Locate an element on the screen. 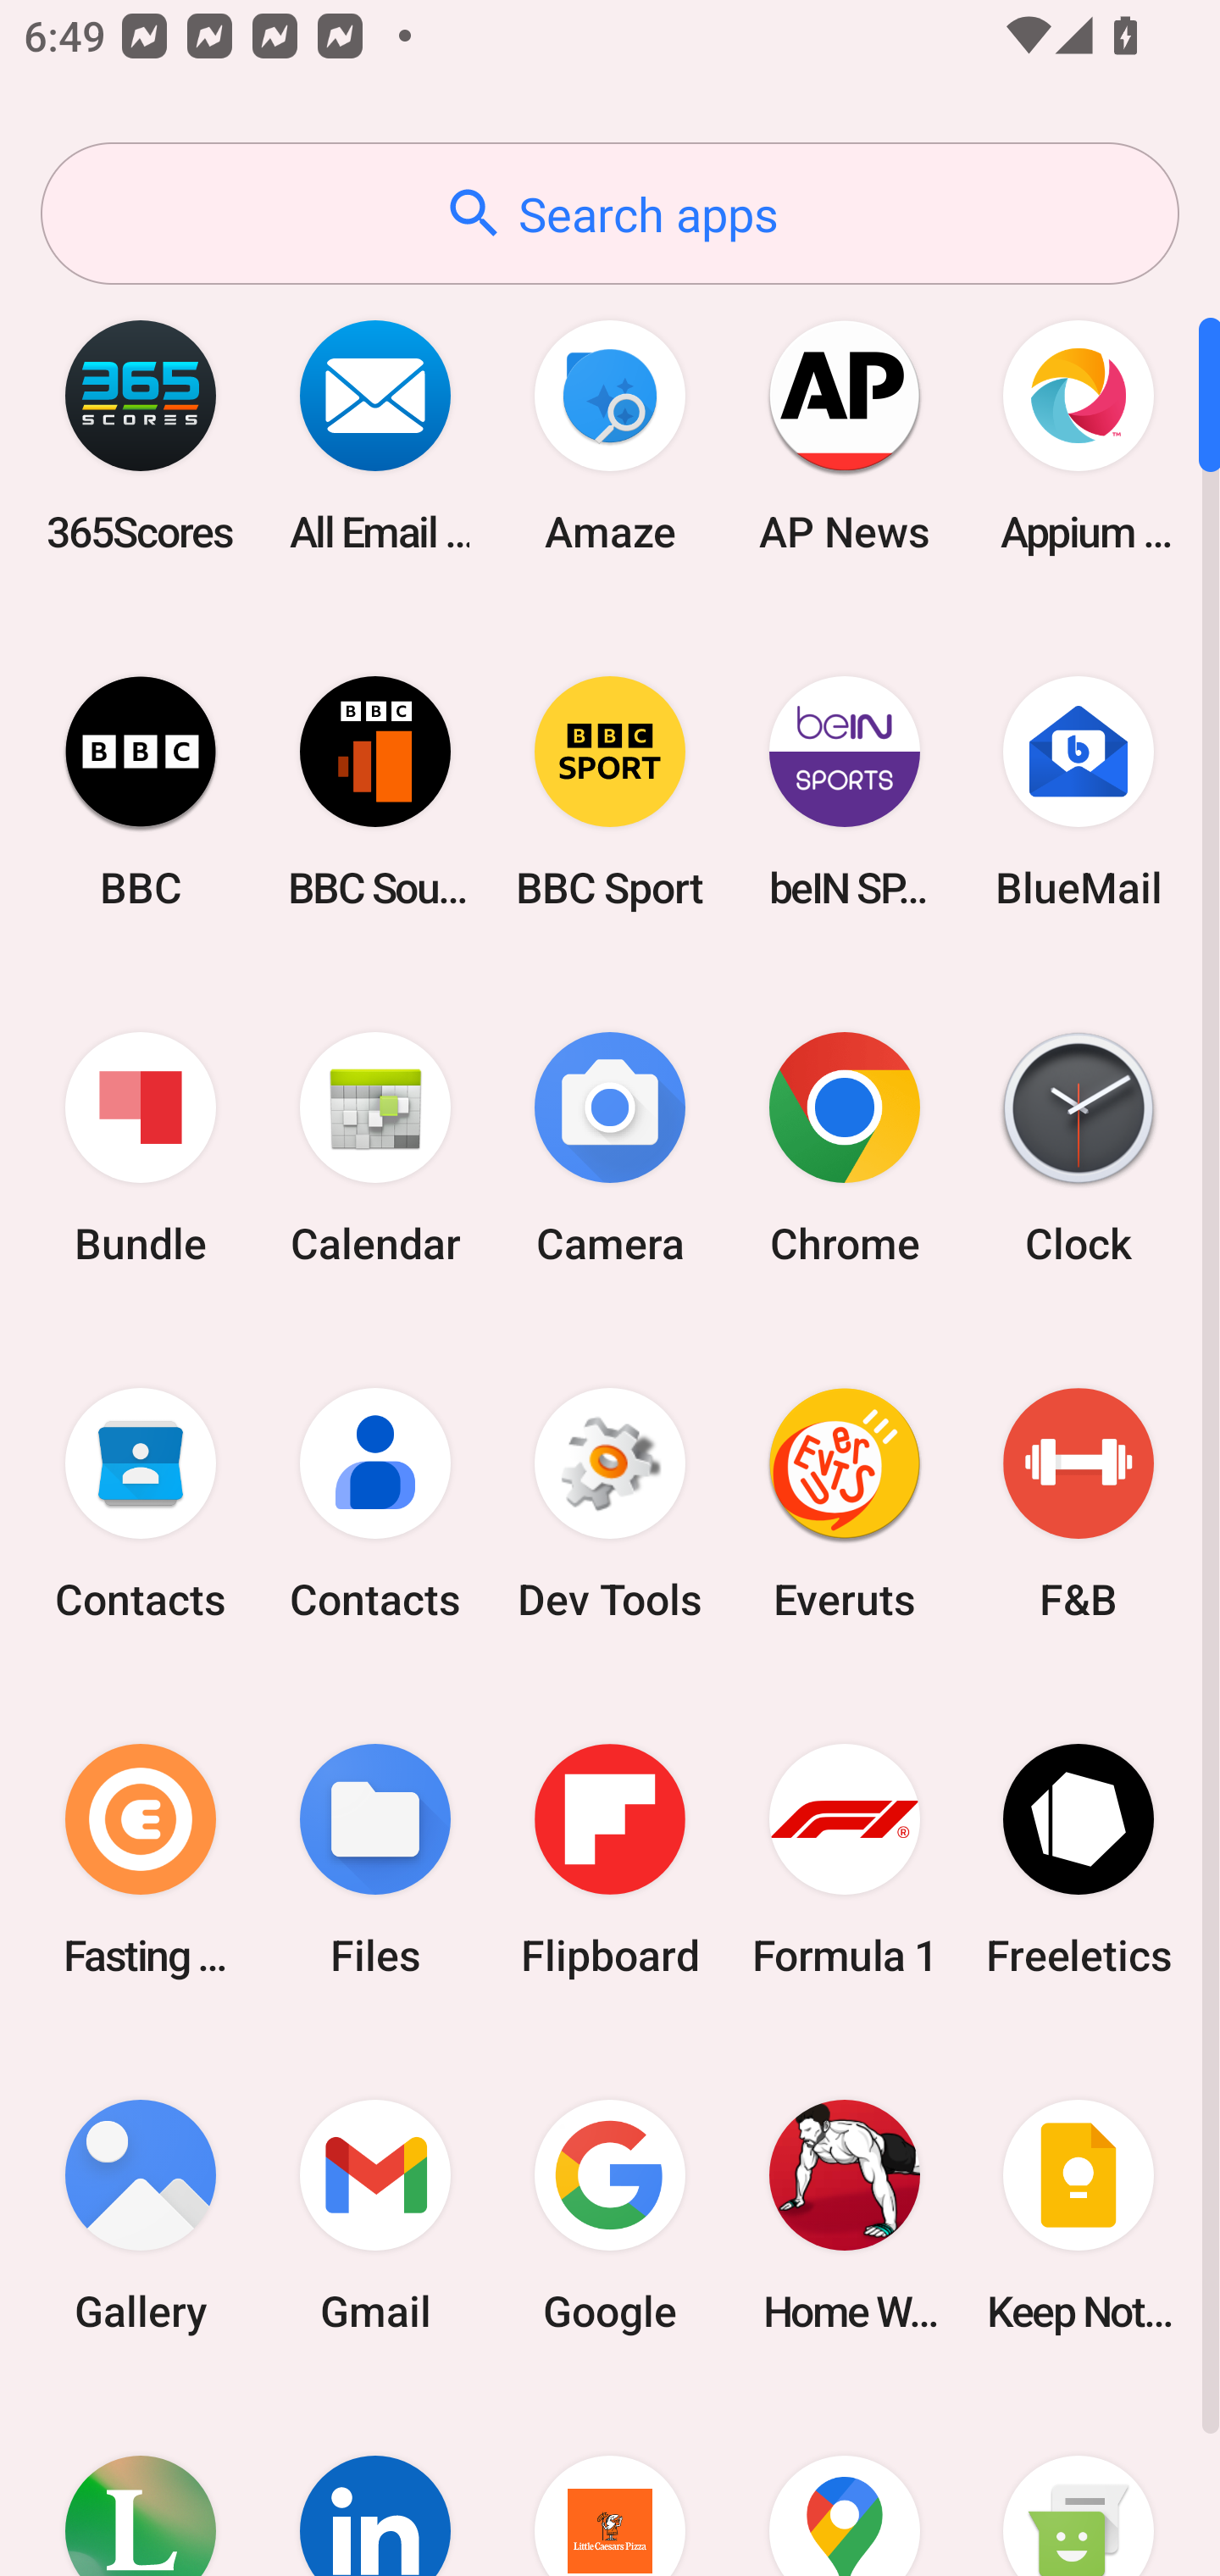 This screenshot has height=2576, width=1220. Camera is located at coordinates (610, 1149).